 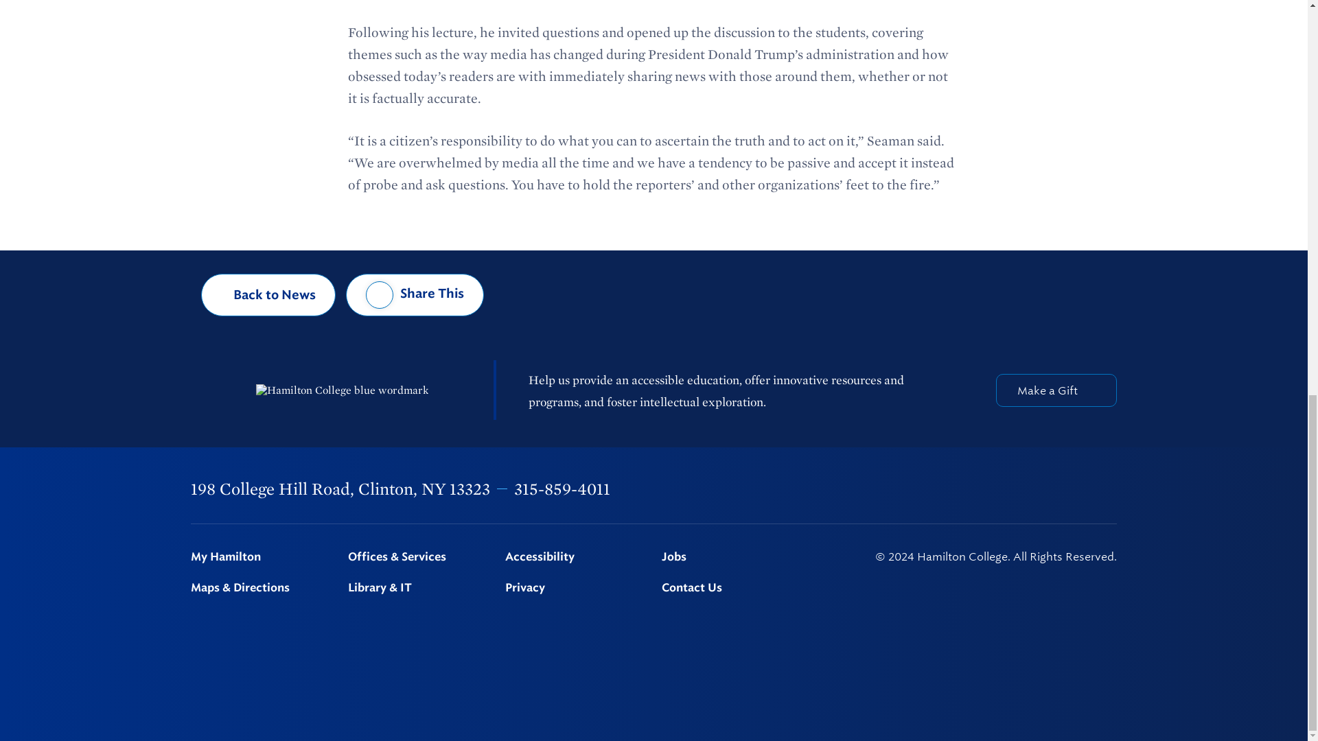 I want to click on 198 College Hill Road, Clinton, NY 13323, so click(x=340, y=489).